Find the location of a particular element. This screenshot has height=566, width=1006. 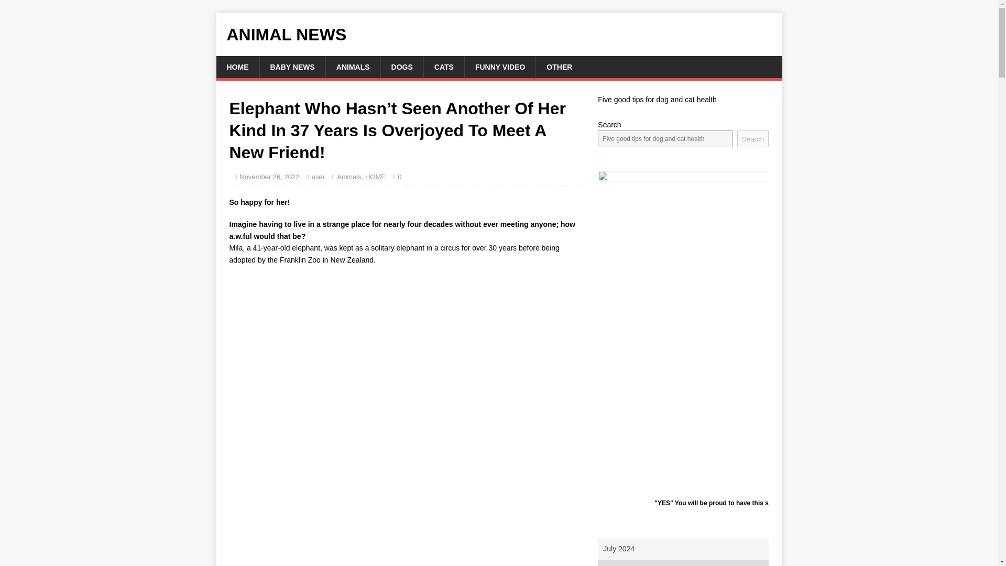

CATS is located at coordinates (443, 67).